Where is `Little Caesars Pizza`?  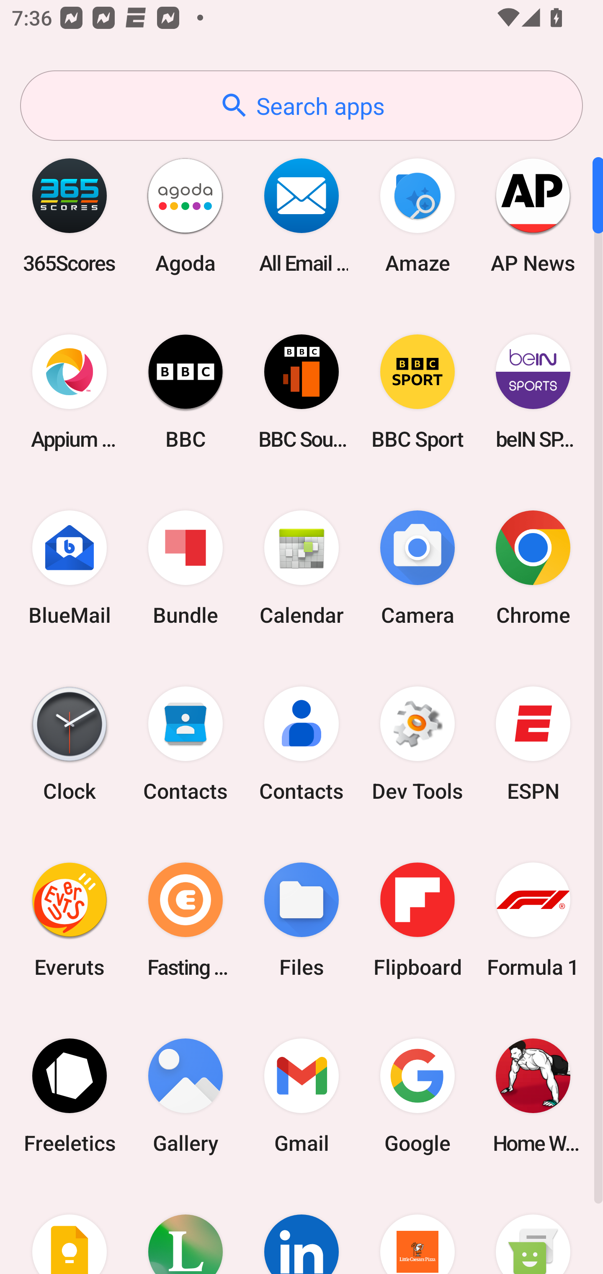
Little Caesars Pizza is located at coordinates (417, 1229).